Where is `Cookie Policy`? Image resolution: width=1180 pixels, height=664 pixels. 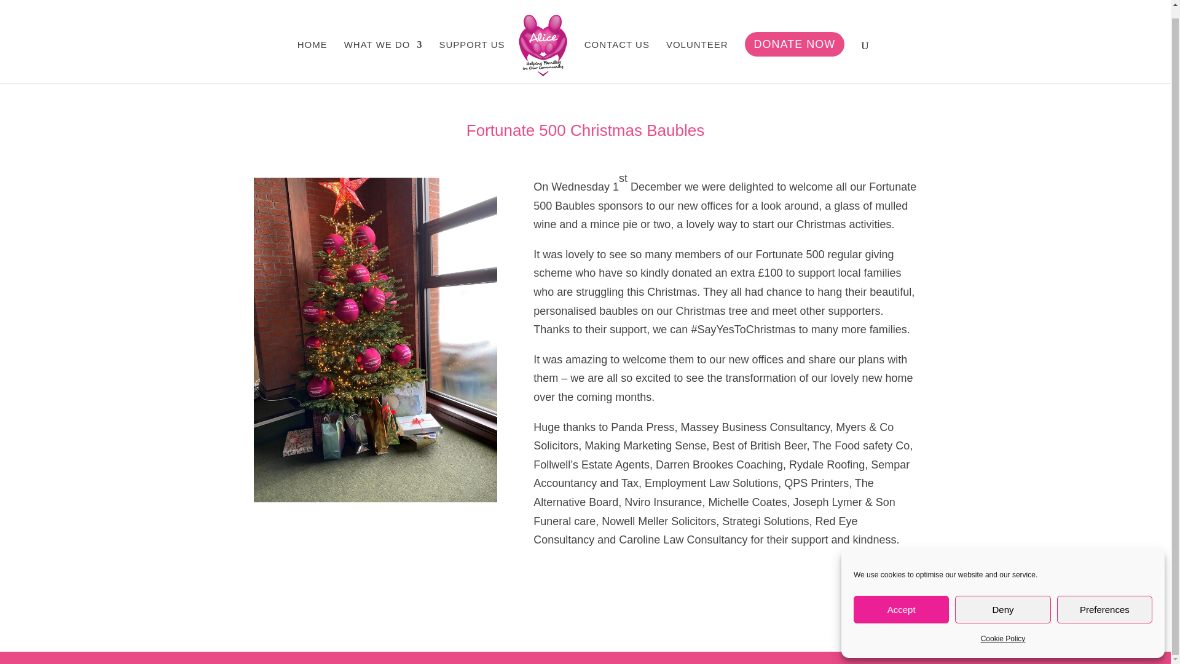
Cookie Policy is located at coordinates (1003, 628).